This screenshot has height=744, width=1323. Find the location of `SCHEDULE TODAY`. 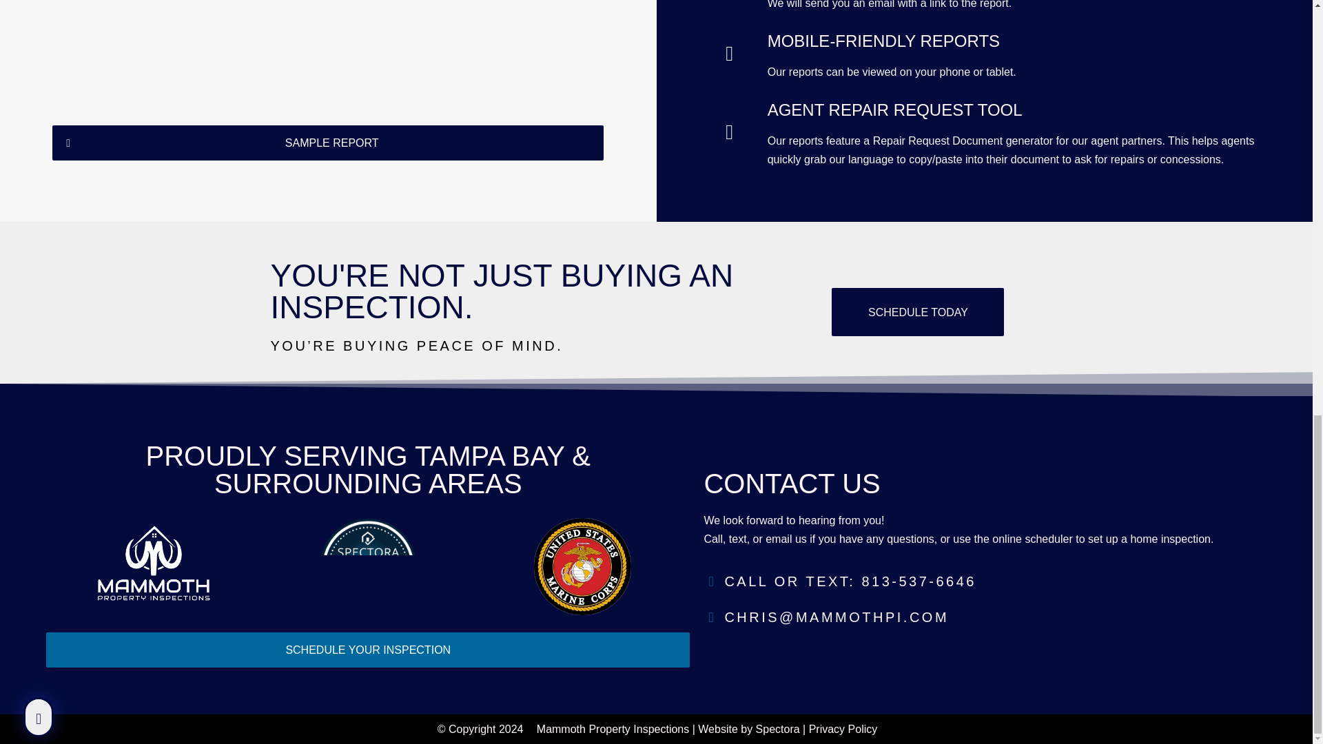

SCHEDULE TODAY is located at coordinates (918, 311).